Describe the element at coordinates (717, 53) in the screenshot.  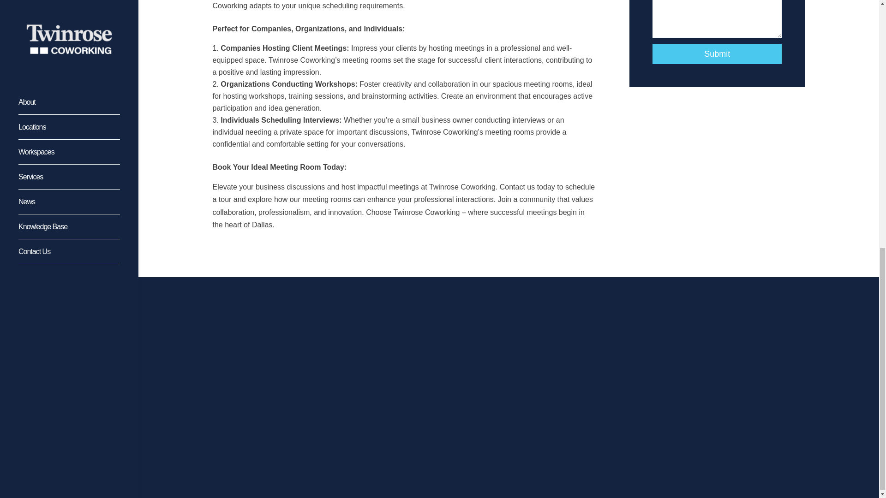
I see `Submit` at that location.